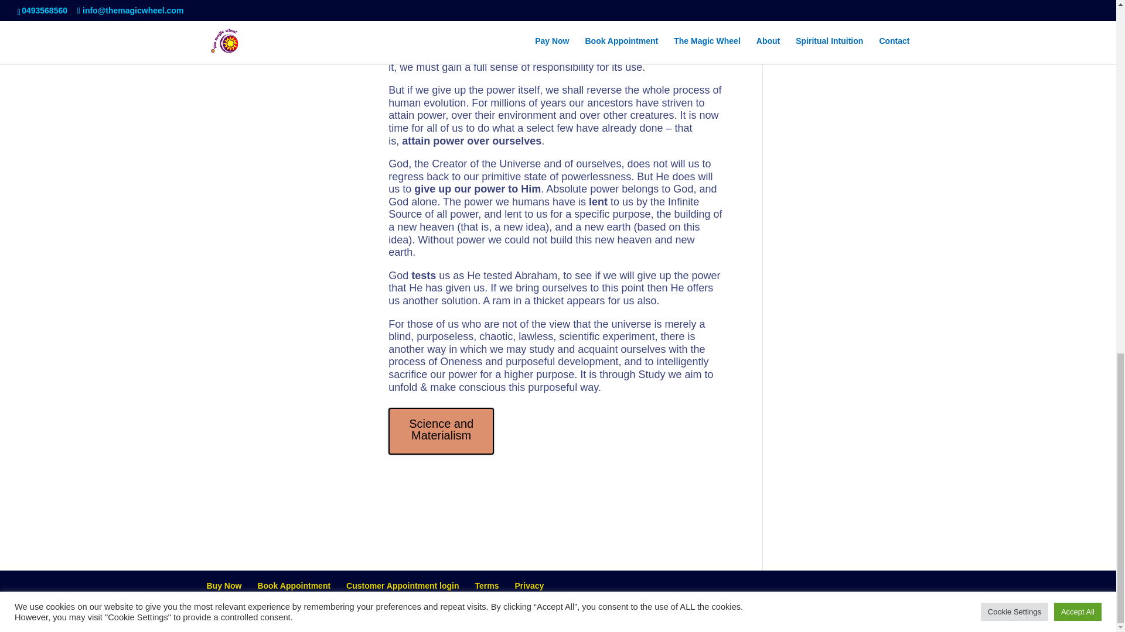 The width and height of the screenshot is (1125, 632). I want to click on Privacy, so click(529, 585).